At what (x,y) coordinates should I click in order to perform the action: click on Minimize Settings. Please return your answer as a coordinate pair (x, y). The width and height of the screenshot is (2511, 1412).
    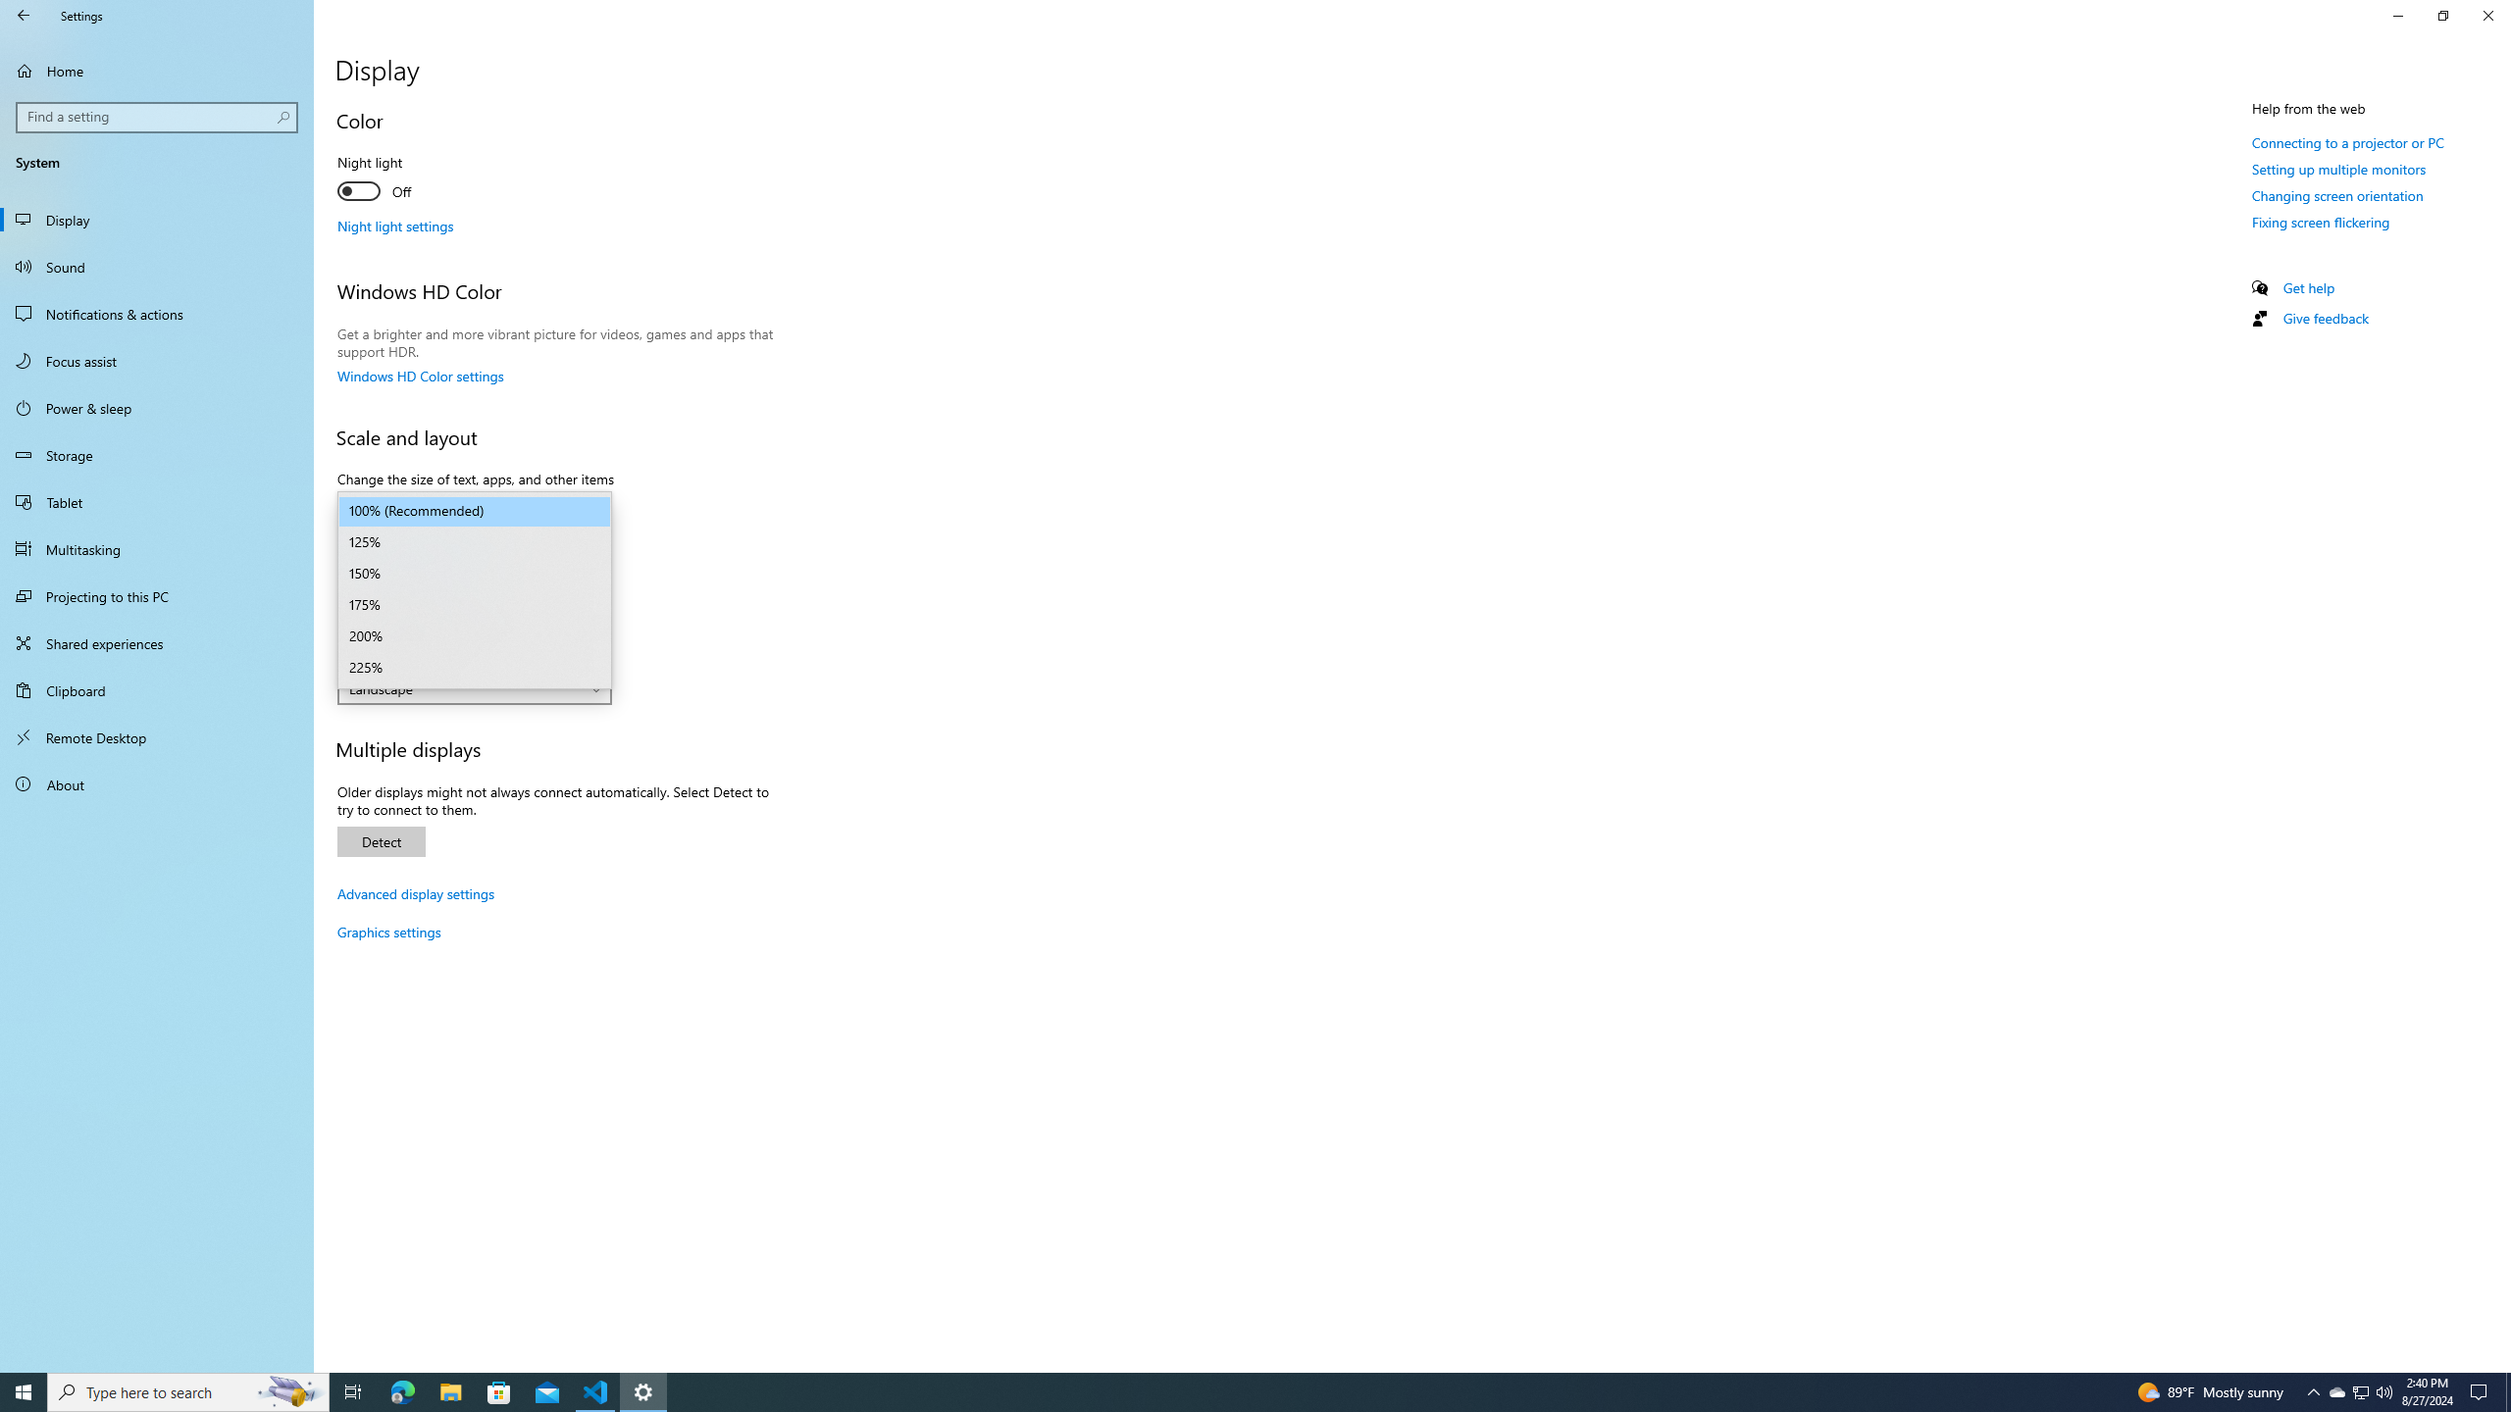
    Looking at the image, I should click on (2397, 16).